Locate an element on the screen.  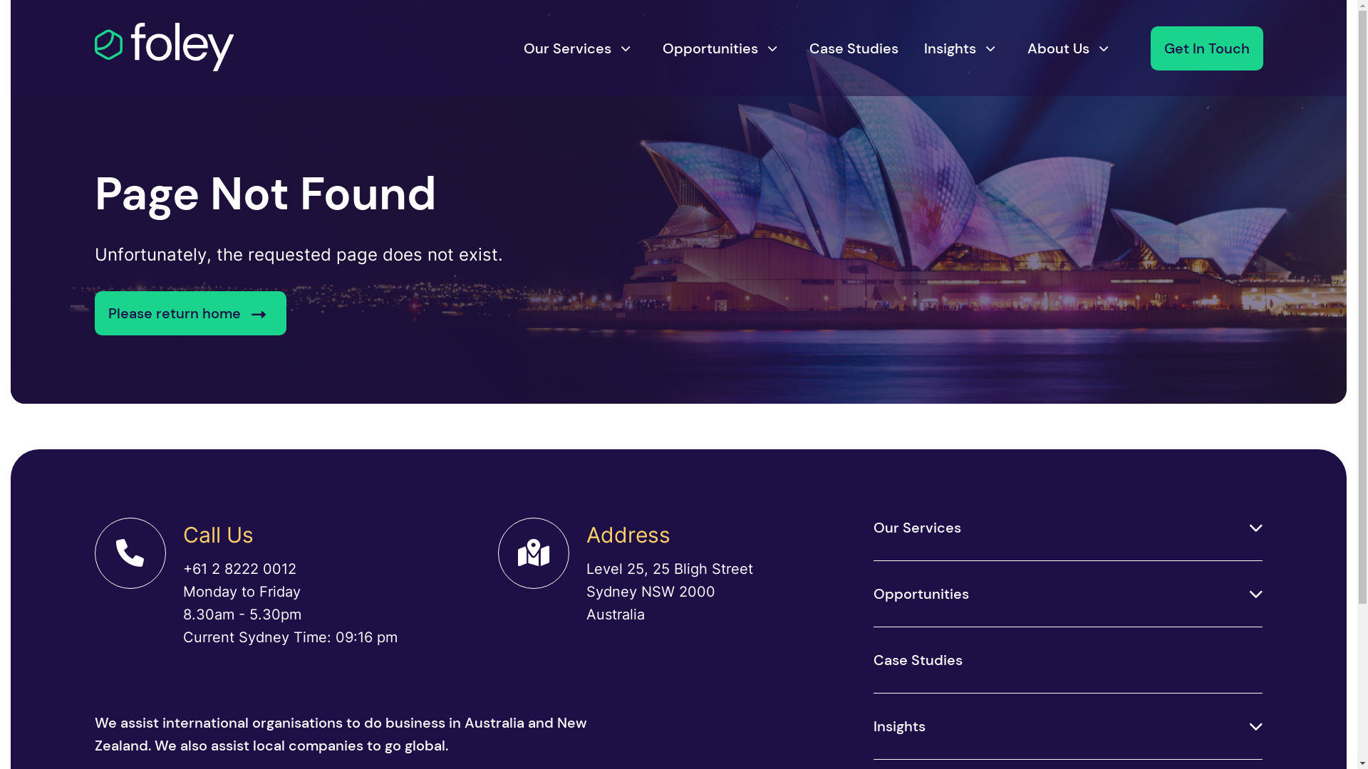
About Us is located at coordinates (1059, 48).